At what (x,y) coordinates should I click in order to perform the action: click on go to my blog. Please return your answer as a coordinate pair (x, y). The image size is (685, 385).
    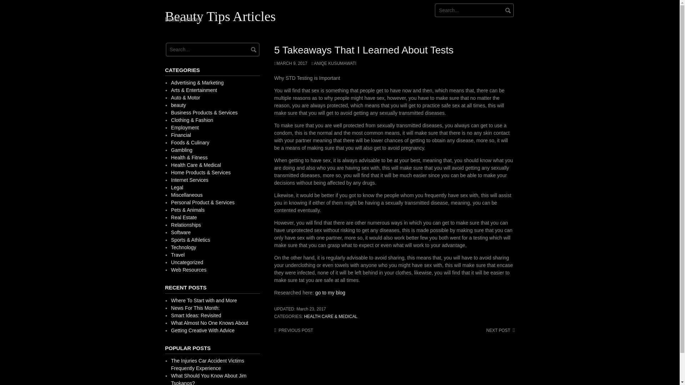
    Looking at the image, I should click on (330, 293).